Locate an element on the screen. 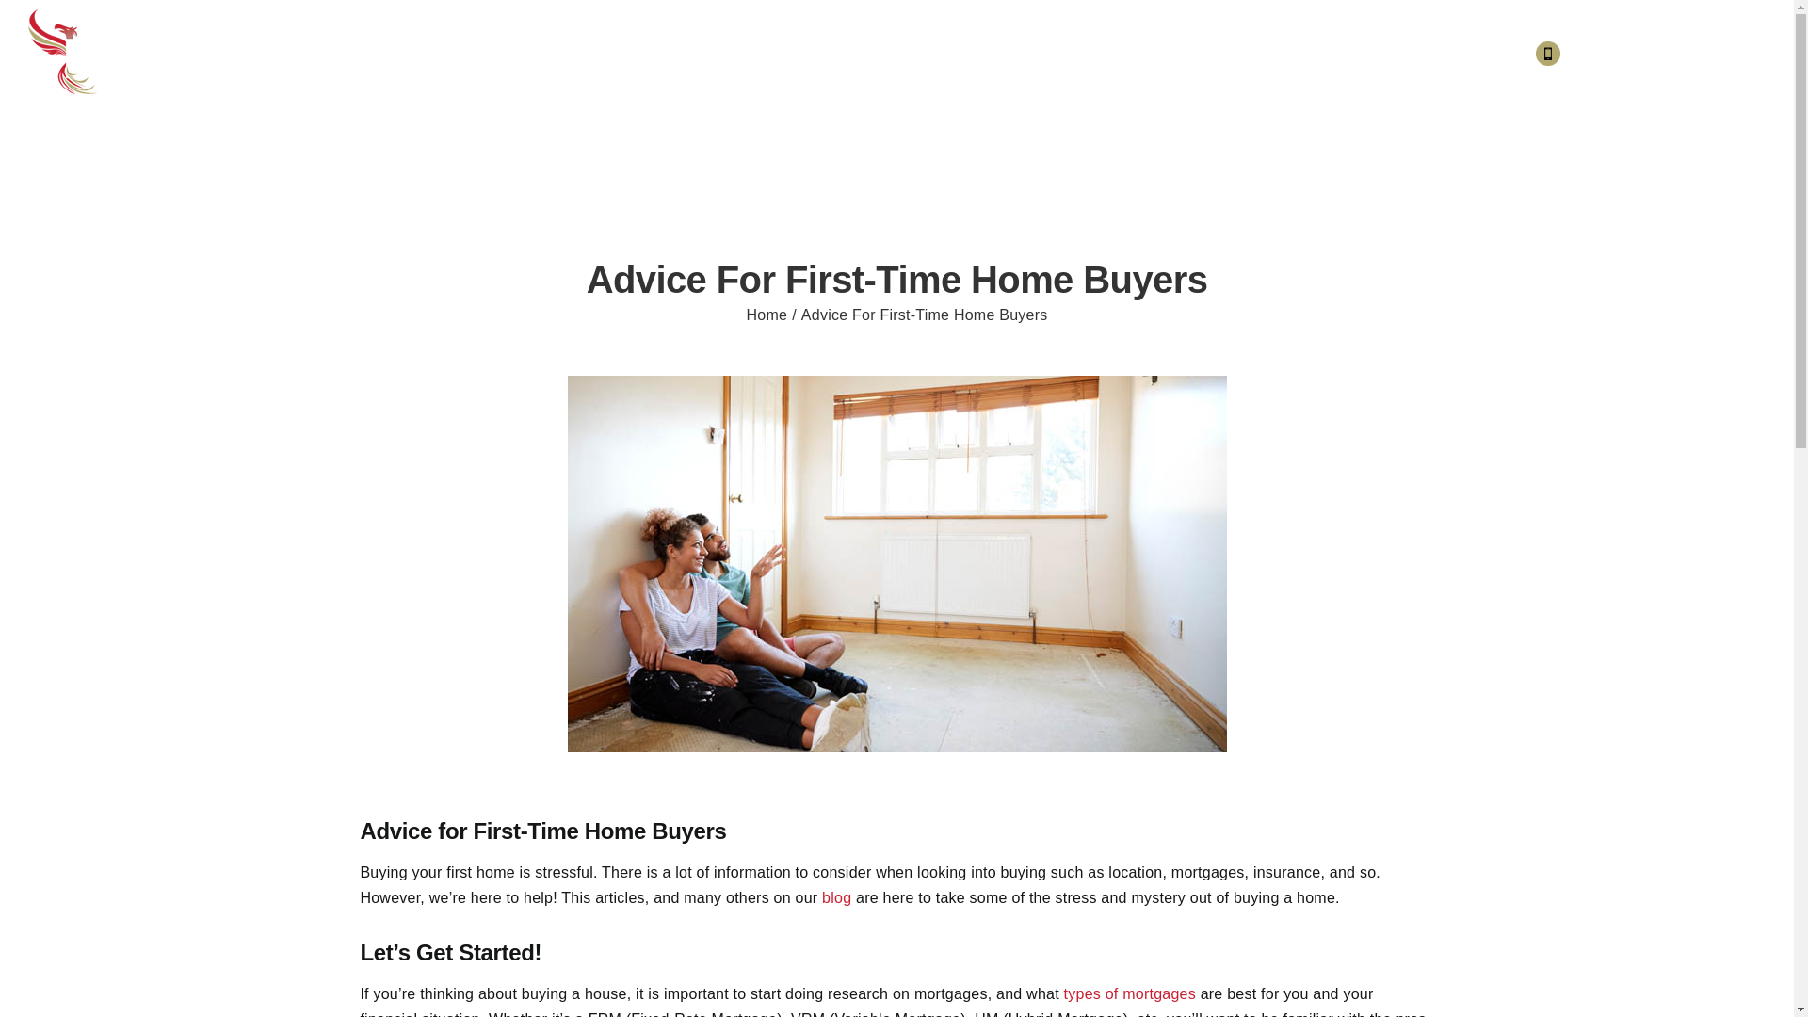  types of mortgages is located at coordinates (1130, 993).